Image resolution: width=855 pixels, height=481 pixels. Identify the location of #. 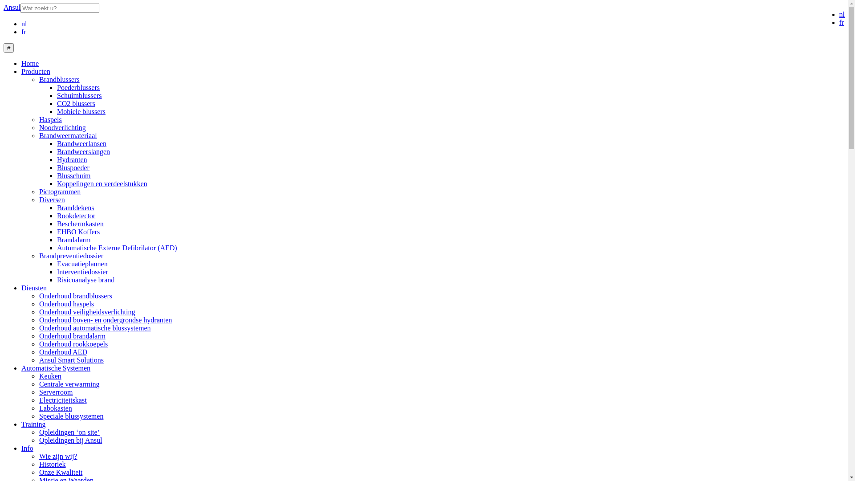
(9, 48).